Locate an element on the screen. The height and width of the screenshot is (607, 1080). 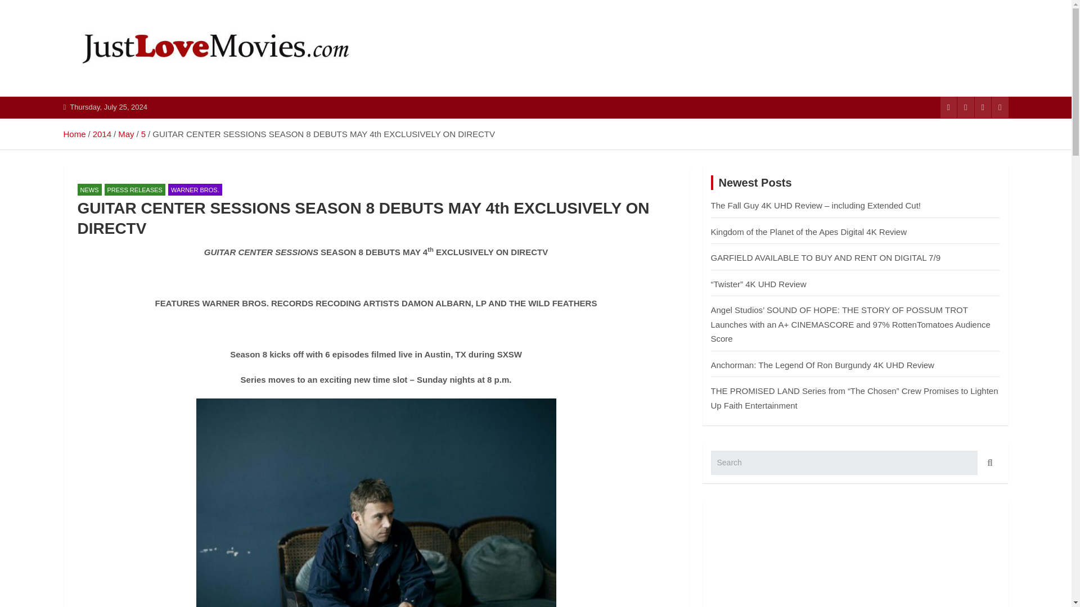
NEWS is located at coordinates (89, 189).